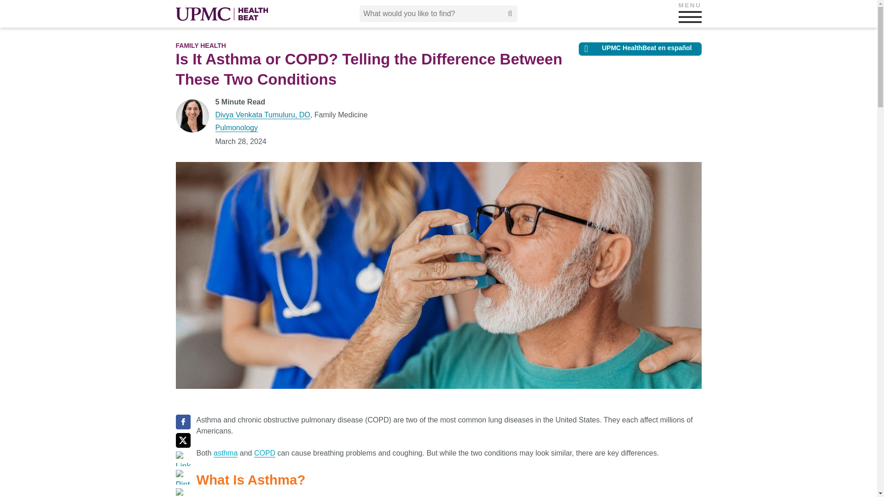 The image size is (884, 497). What do you see at coordinates (222, 14) in the screenshot?
I see `UPMC HealthBeat` at bounding box center [222, 14].